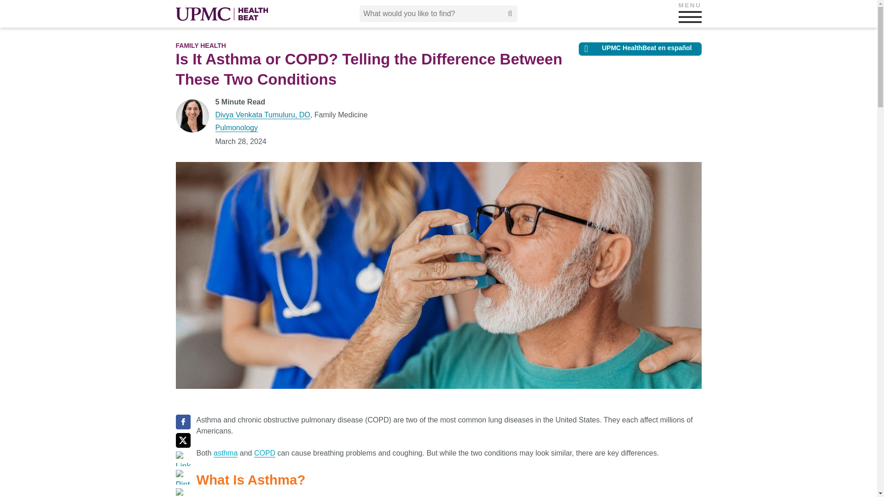 The image size is (884, 497). What do you see at coordinates (222, 14) in the screenshot?
I see `UPMC HealthBeat` at bounding box center [222, 14].